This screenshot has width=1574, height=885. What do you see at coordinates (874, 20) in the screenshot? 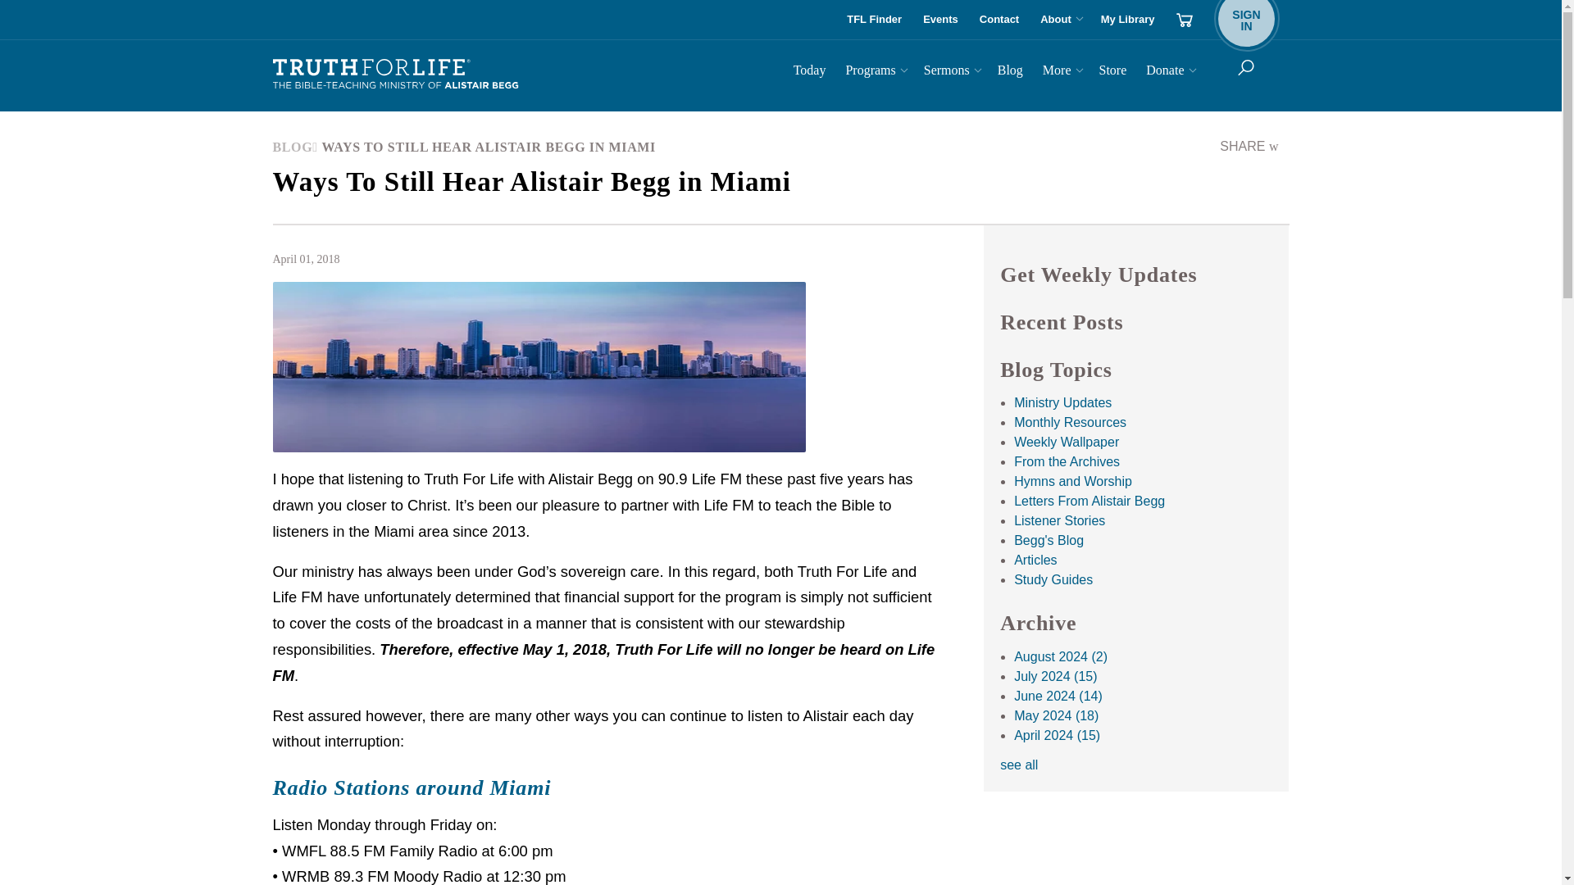
I see `TFL Finder` at bounding box center [874, 20].